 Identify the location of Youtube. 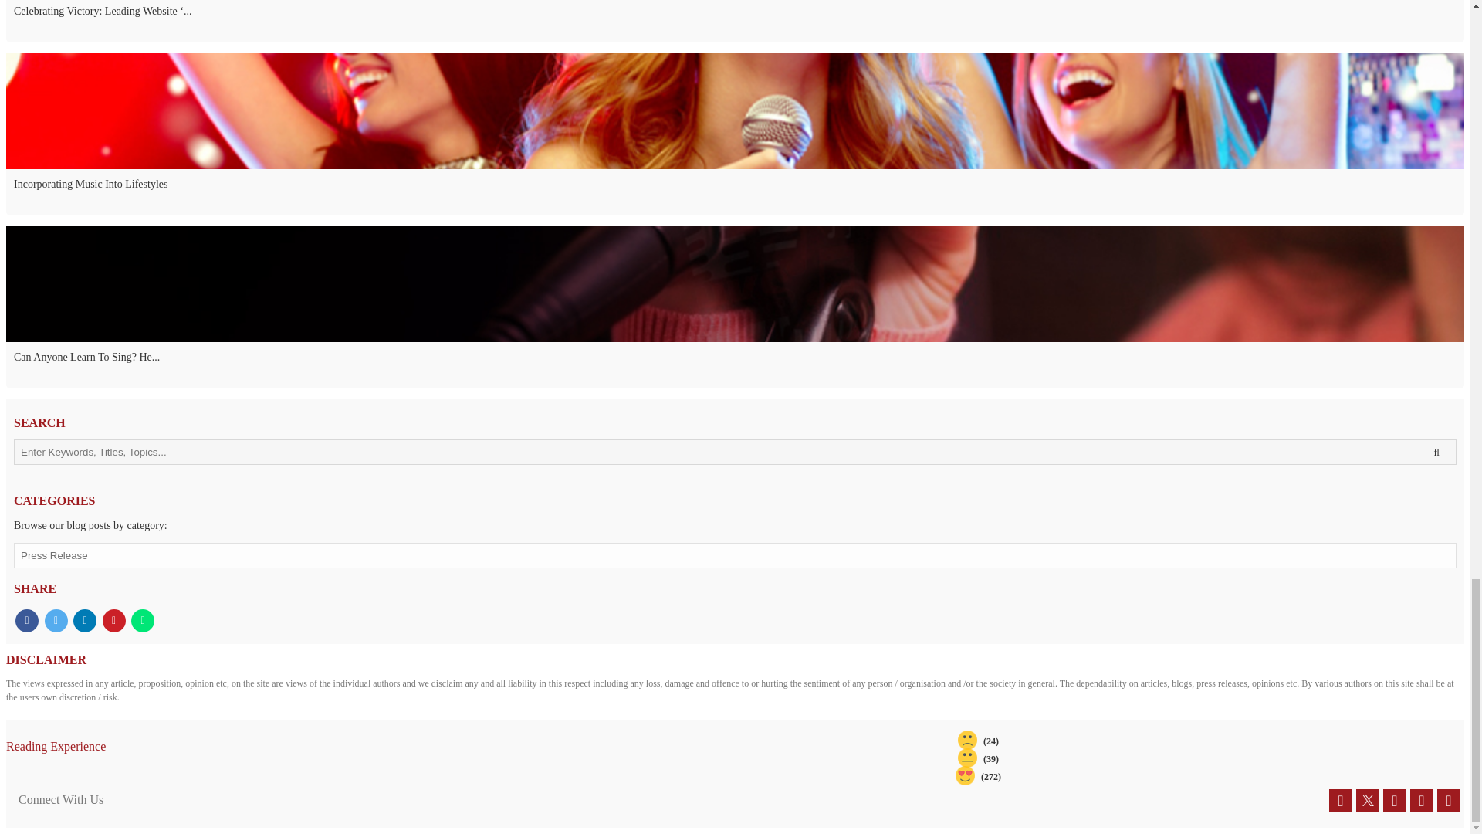
(1394, 800).